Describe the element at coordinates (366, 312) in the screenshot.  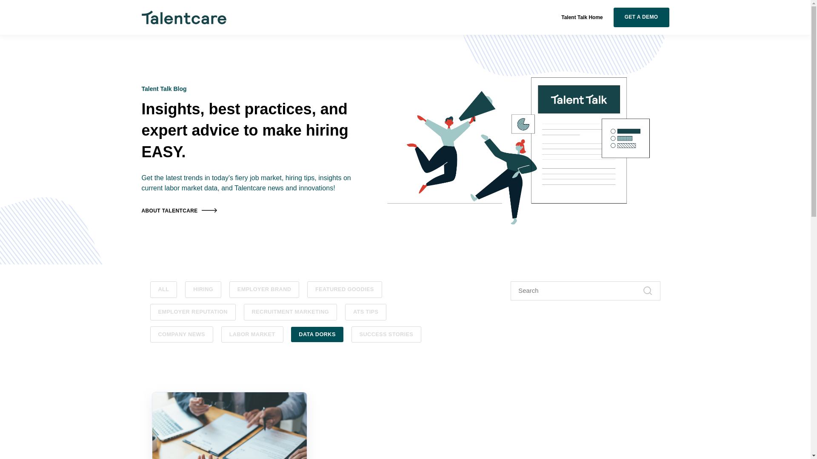
I see `ATS TIPS` at that location.